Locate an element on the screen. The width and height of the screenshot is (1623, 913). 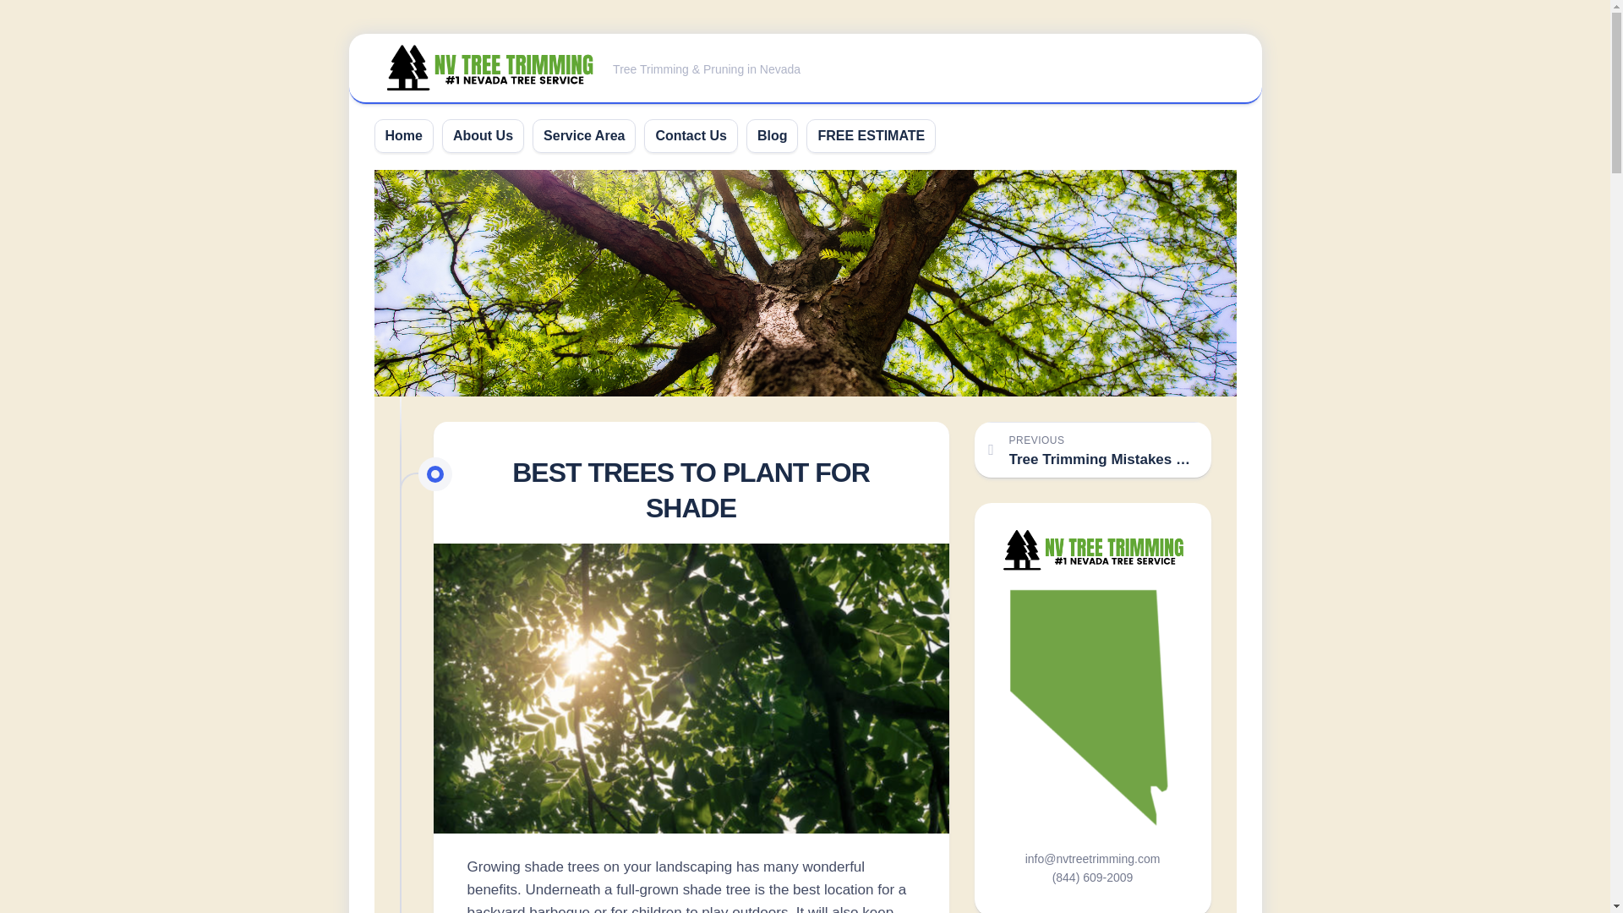
Service Area is located at coordinates (584, 135).